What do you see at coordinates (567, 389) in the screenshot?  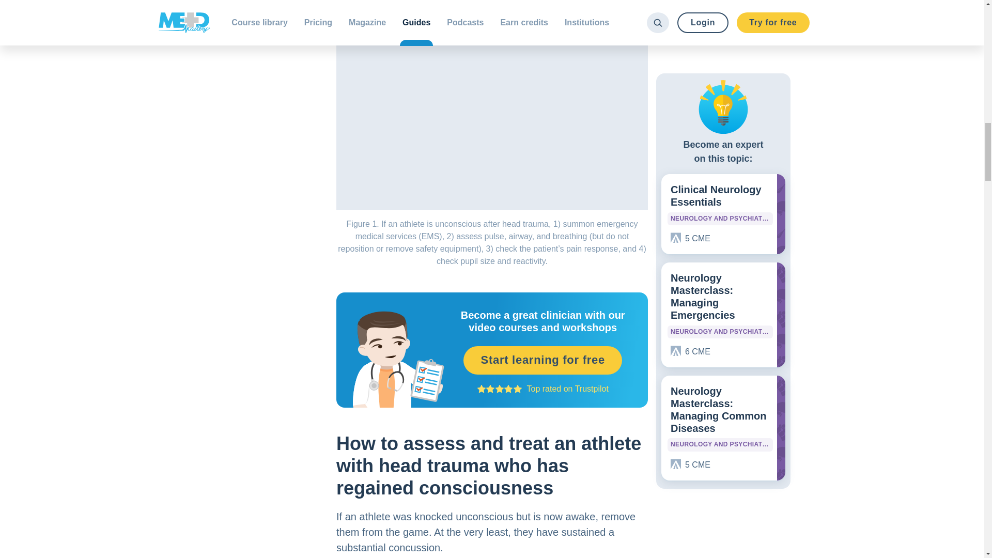 I see `Top rated on Trustpilot` at bounding box center [567, 389].